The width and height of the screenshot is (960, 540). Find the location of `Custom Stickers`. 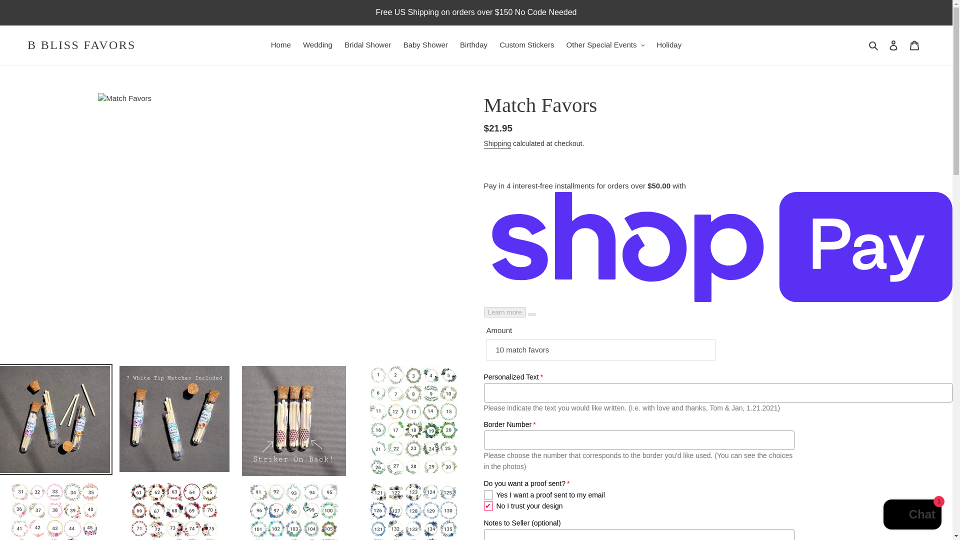

Custom Stickers is located at coordinates (526, 45).